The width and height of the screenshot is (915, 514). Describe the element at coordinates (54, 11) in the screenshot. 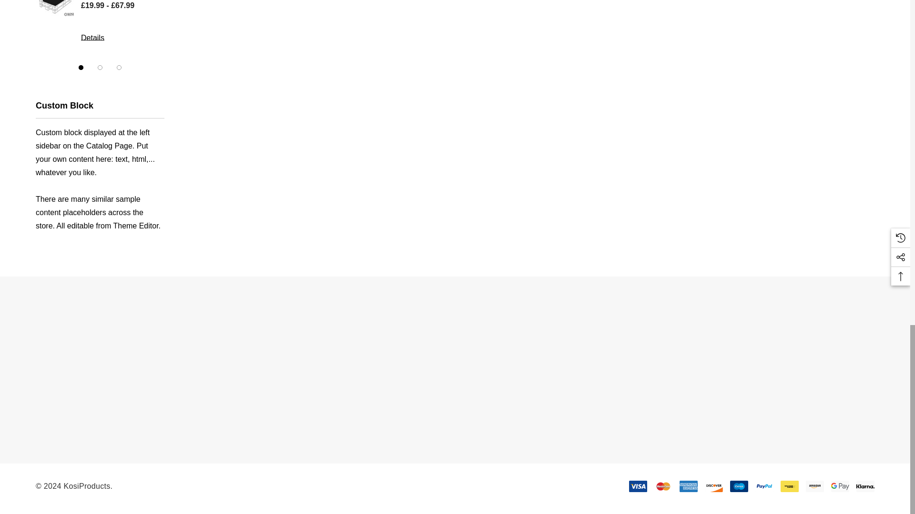

I see `Green Pallet Seating Cushion Pads-4` at that location.